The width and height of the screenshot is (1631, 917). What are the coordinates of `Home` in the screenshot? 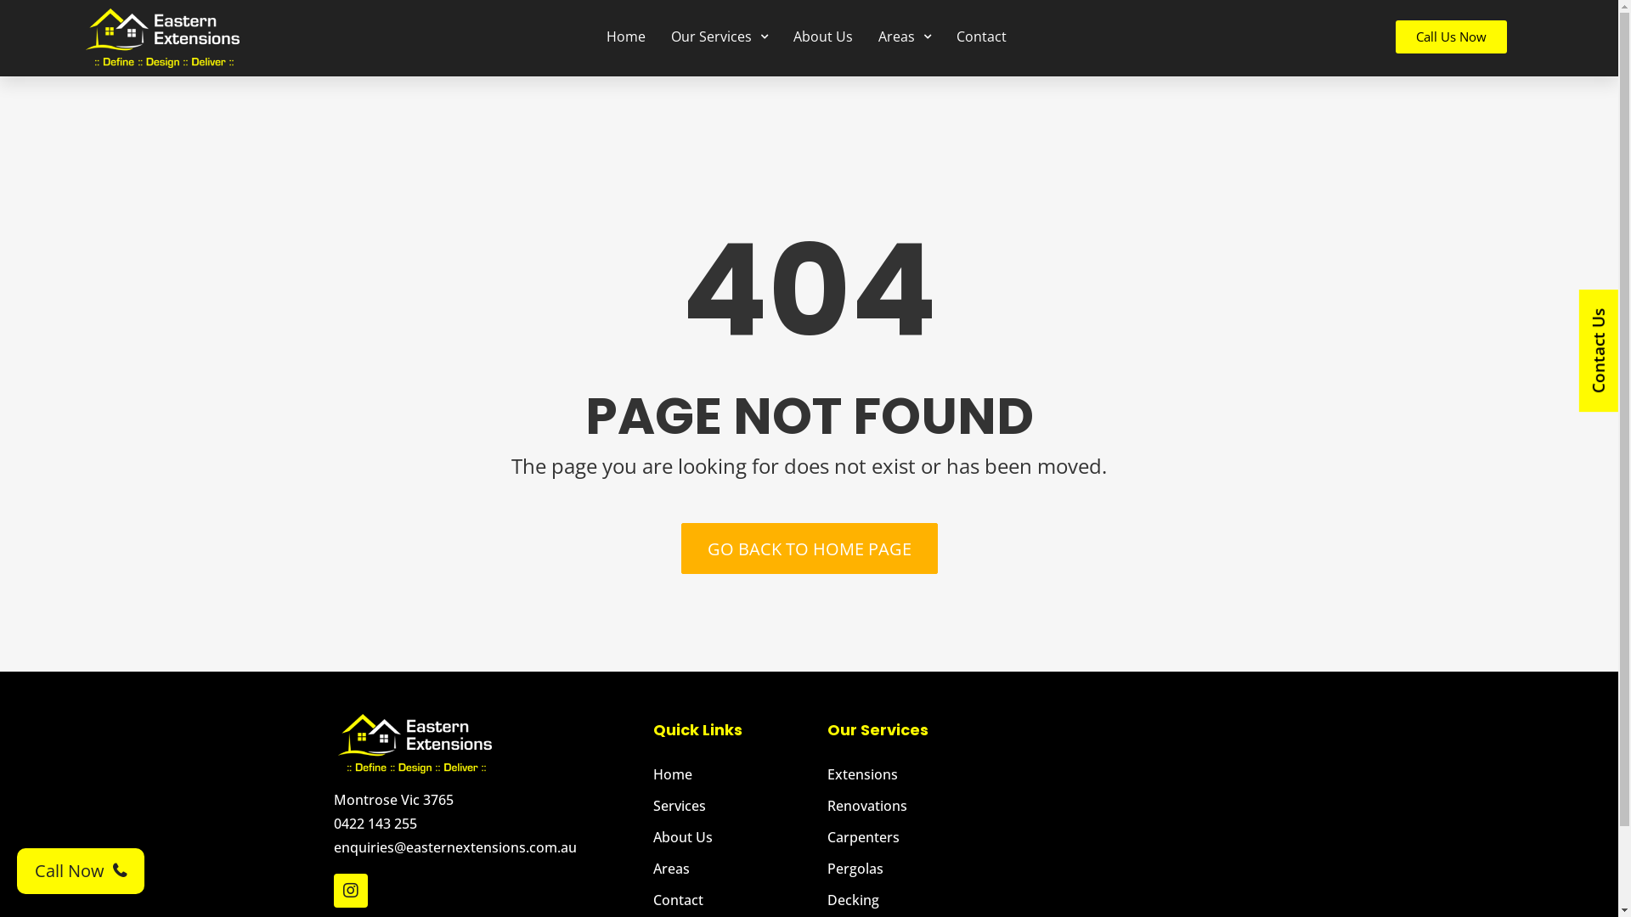 It's located at (626, 37).